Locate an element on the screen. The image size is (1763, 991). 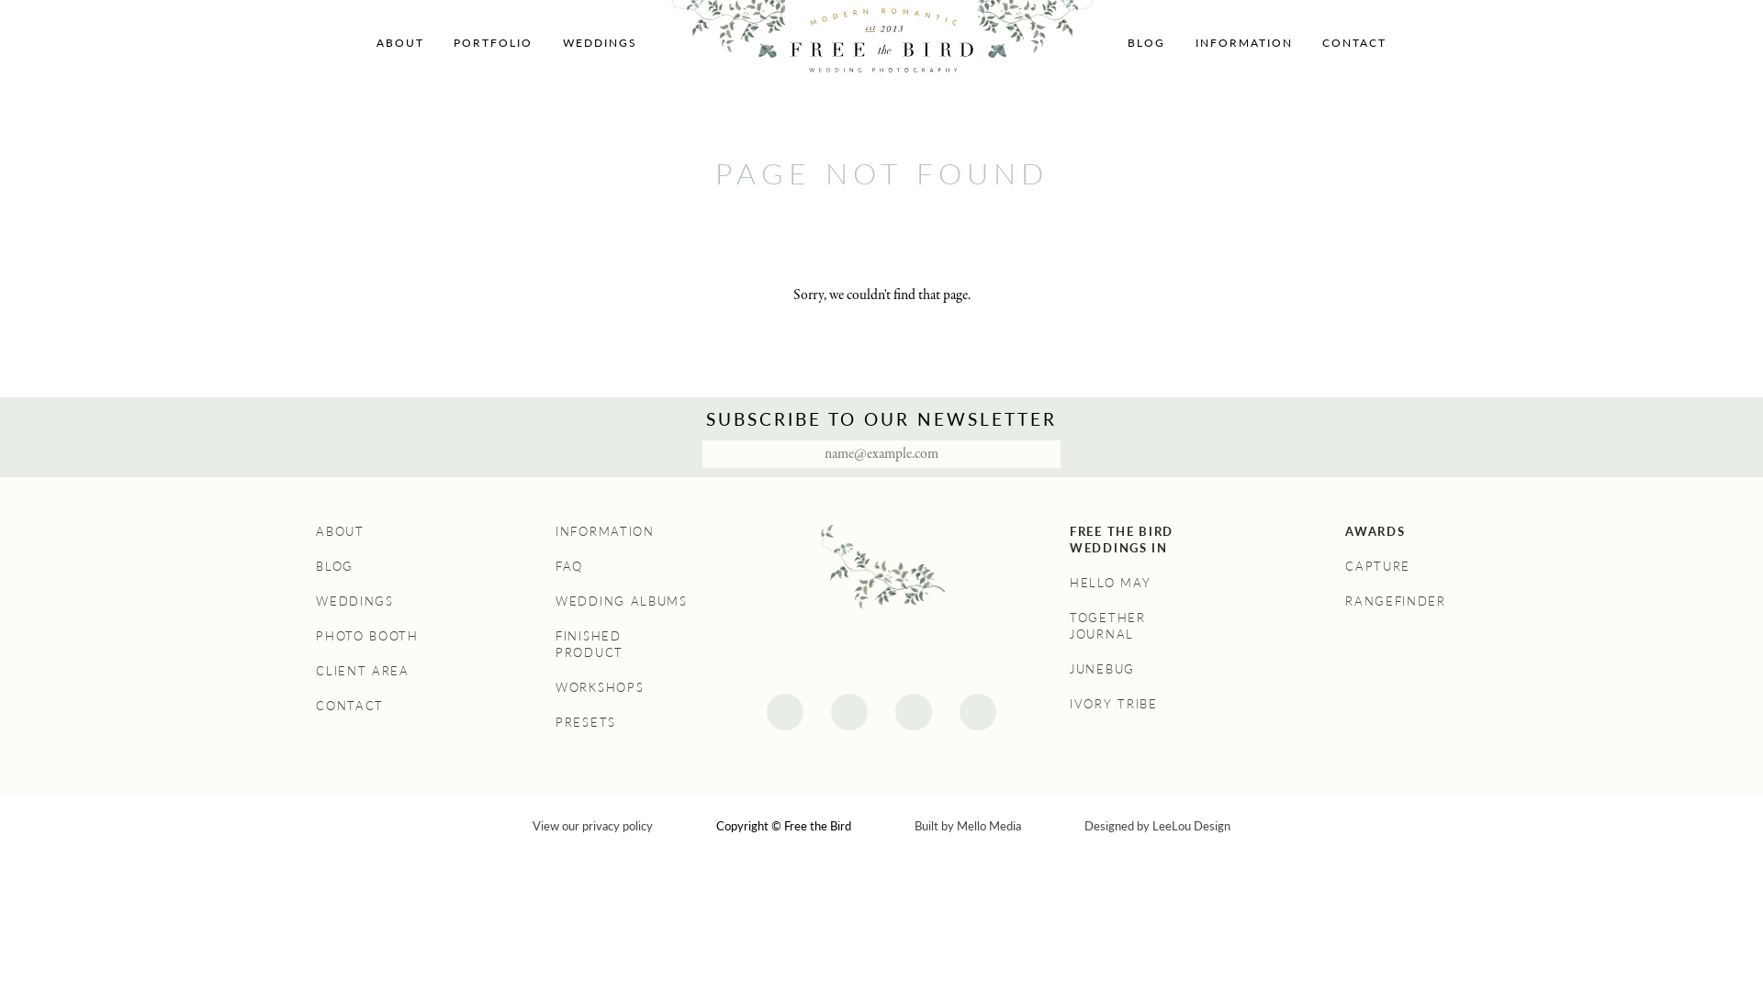
ABOUT is located at coordinates (400, 42).